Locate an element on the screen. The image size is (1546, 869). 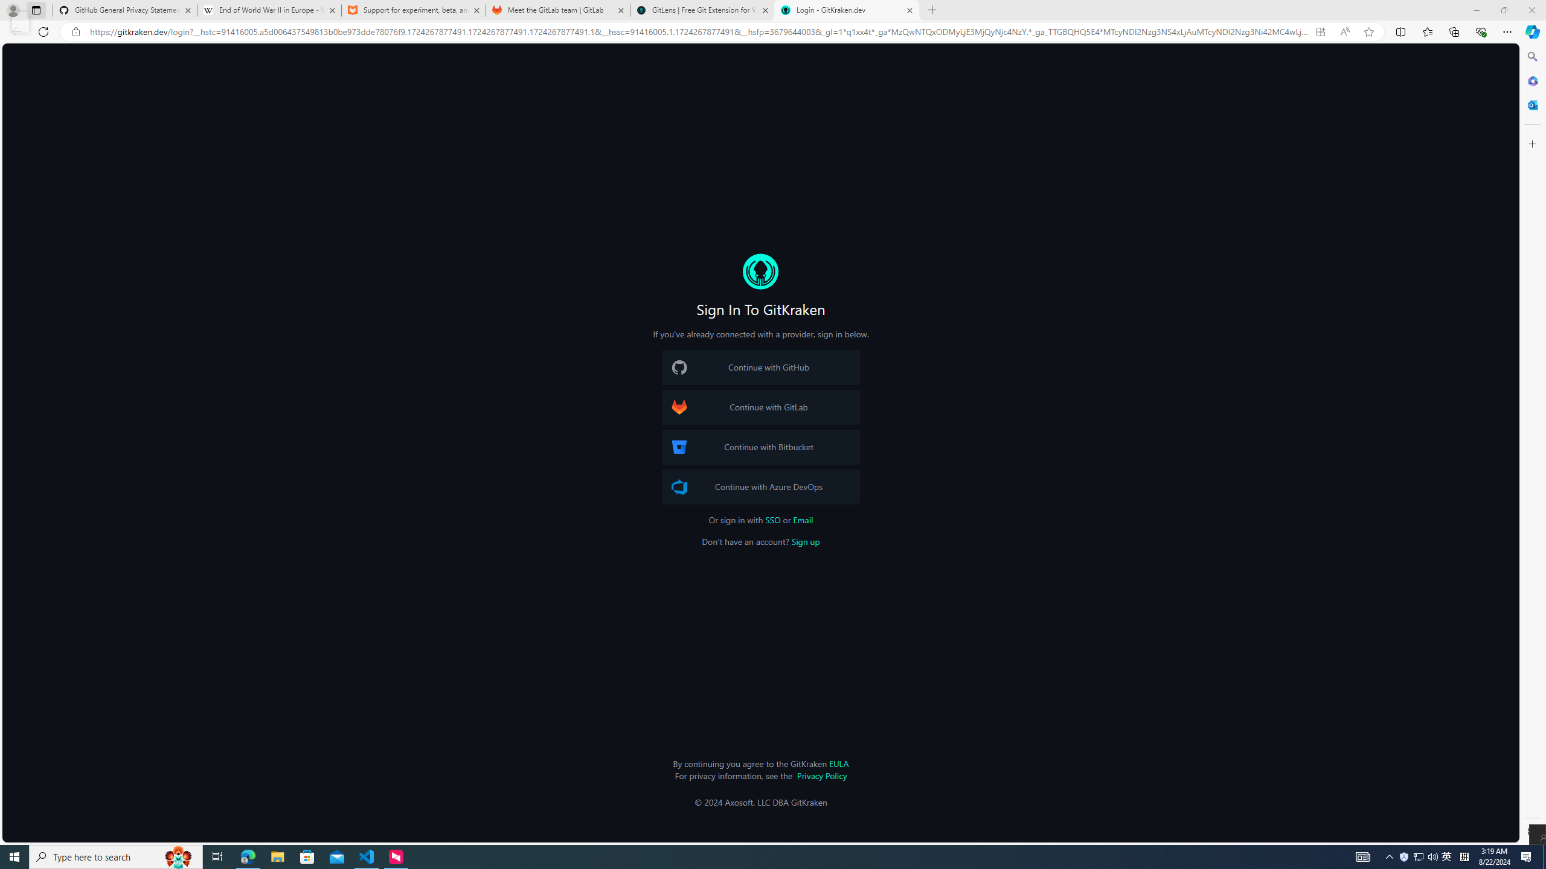
GitKraken is located at coordinates (760, 272).